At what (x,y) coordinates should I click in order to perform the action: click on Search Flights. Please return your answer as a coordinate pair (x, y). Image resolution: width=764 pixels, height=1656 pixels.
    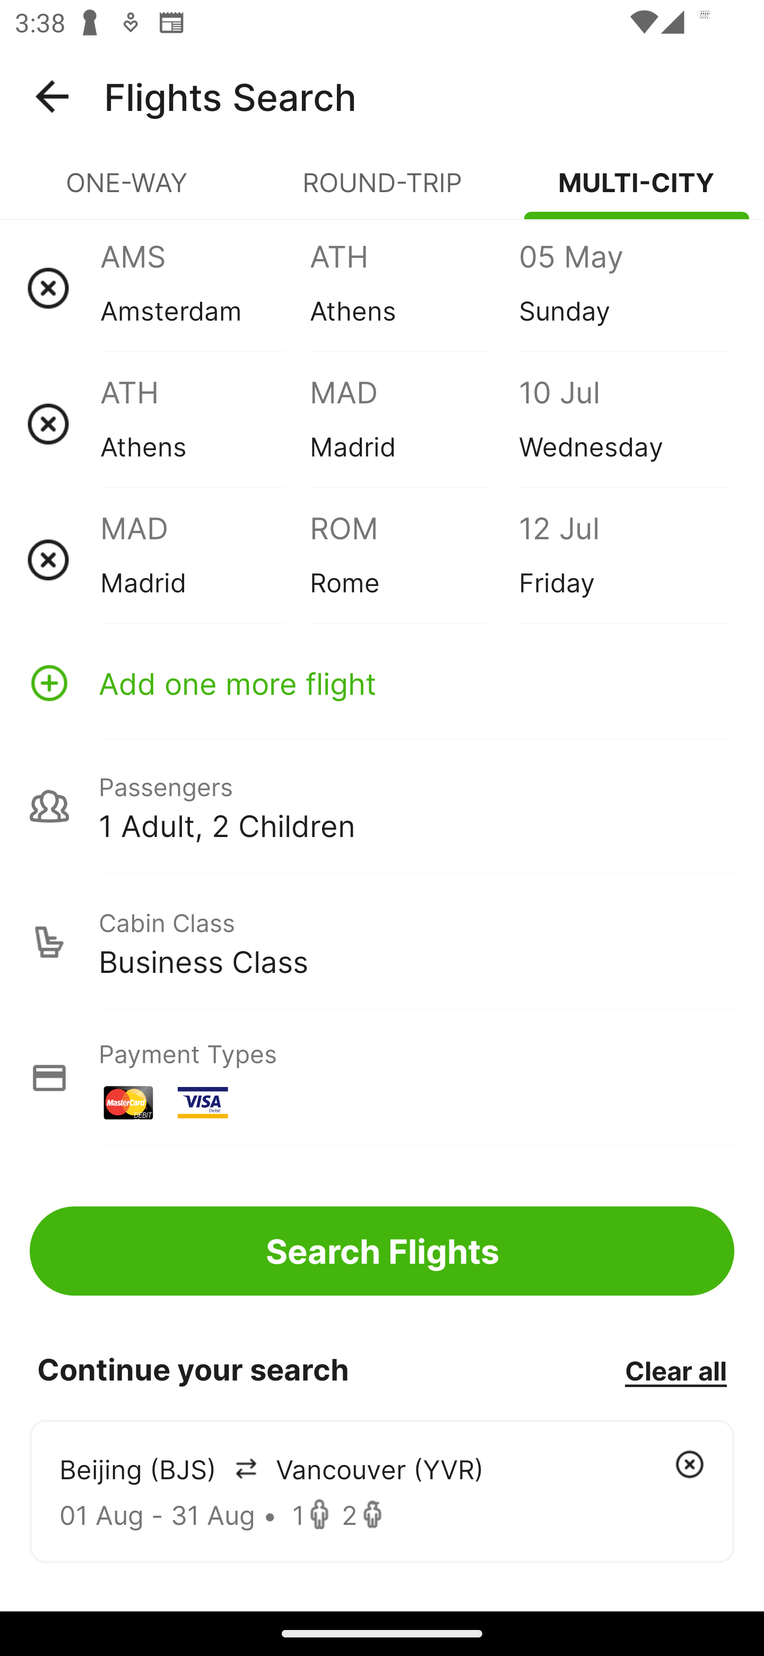
    Looking at the image, I should click on (382, 1250).